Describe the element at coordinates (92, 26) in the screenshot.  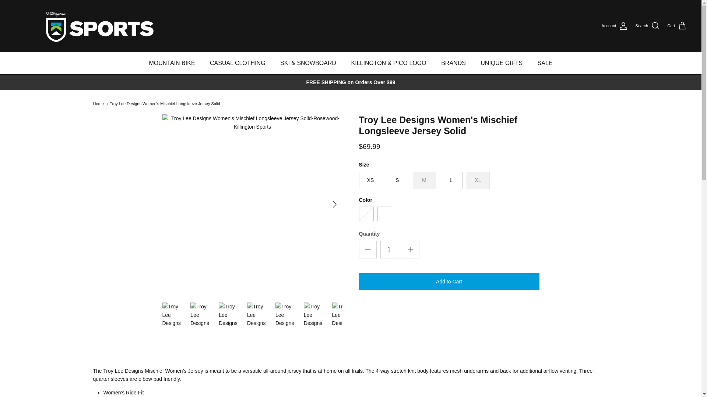
I see `Killington Sports` at that location.